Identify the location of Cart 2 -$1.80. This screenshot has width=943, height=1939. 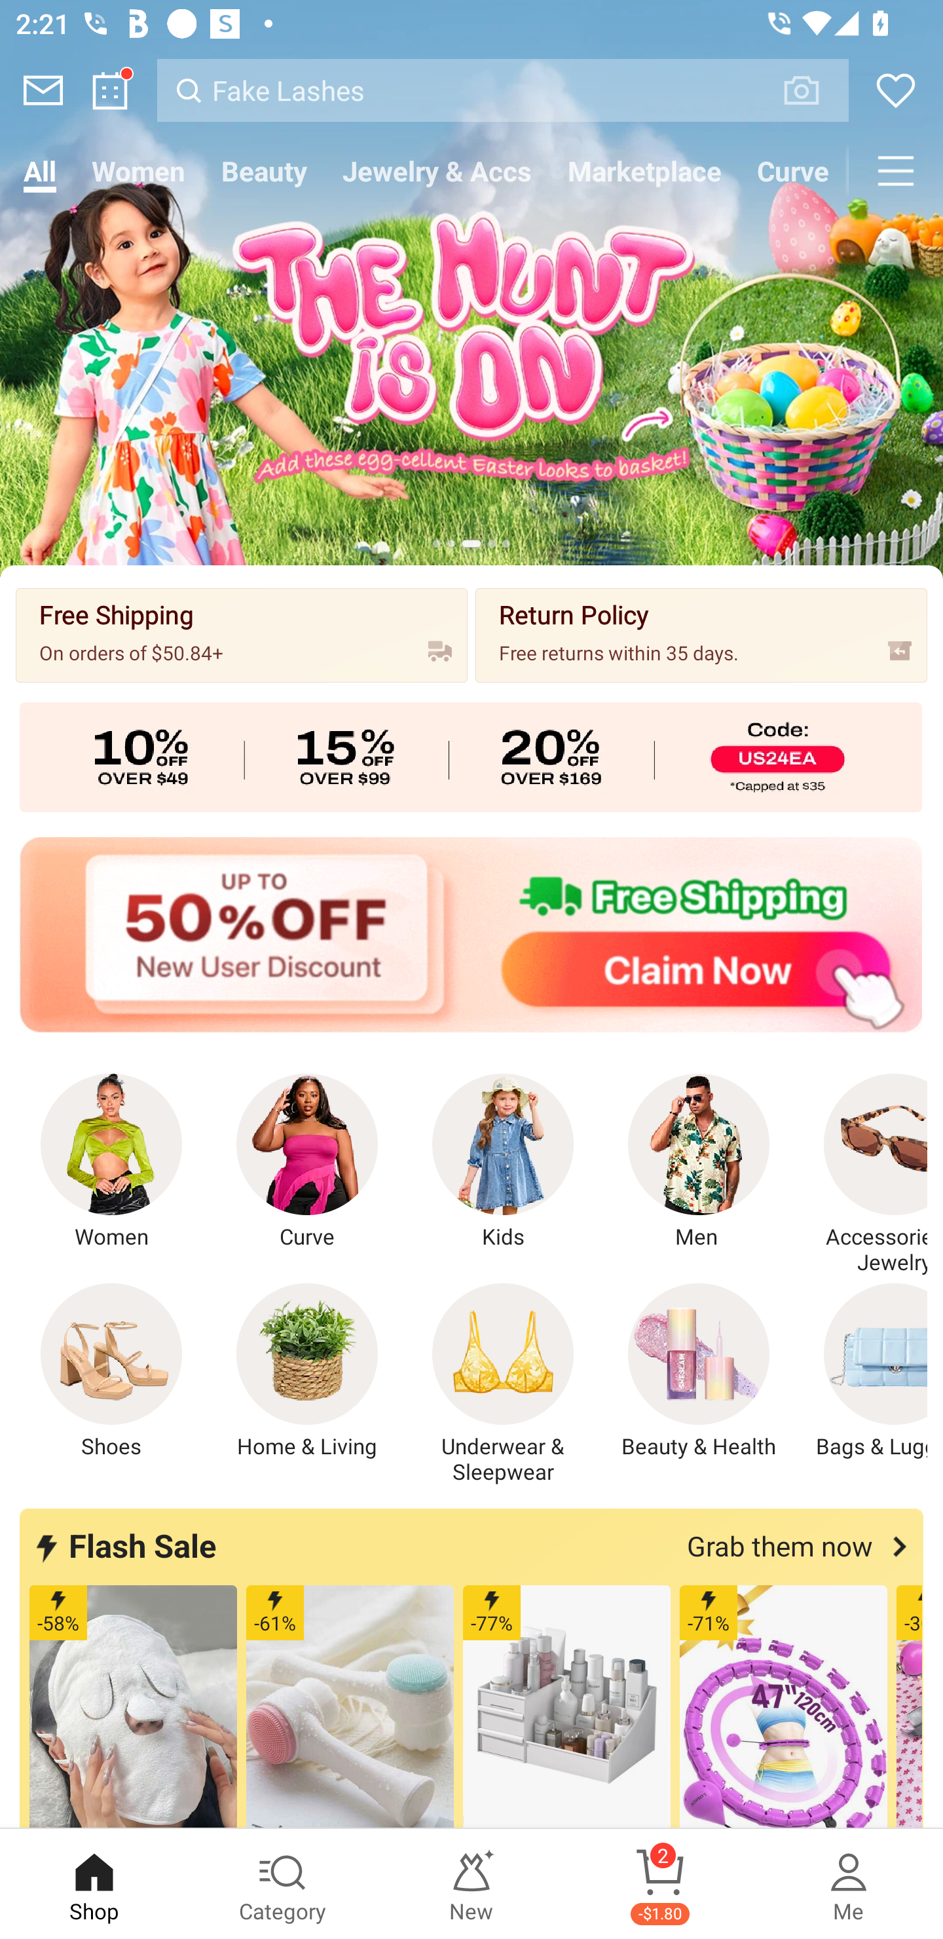
(660, 1884).